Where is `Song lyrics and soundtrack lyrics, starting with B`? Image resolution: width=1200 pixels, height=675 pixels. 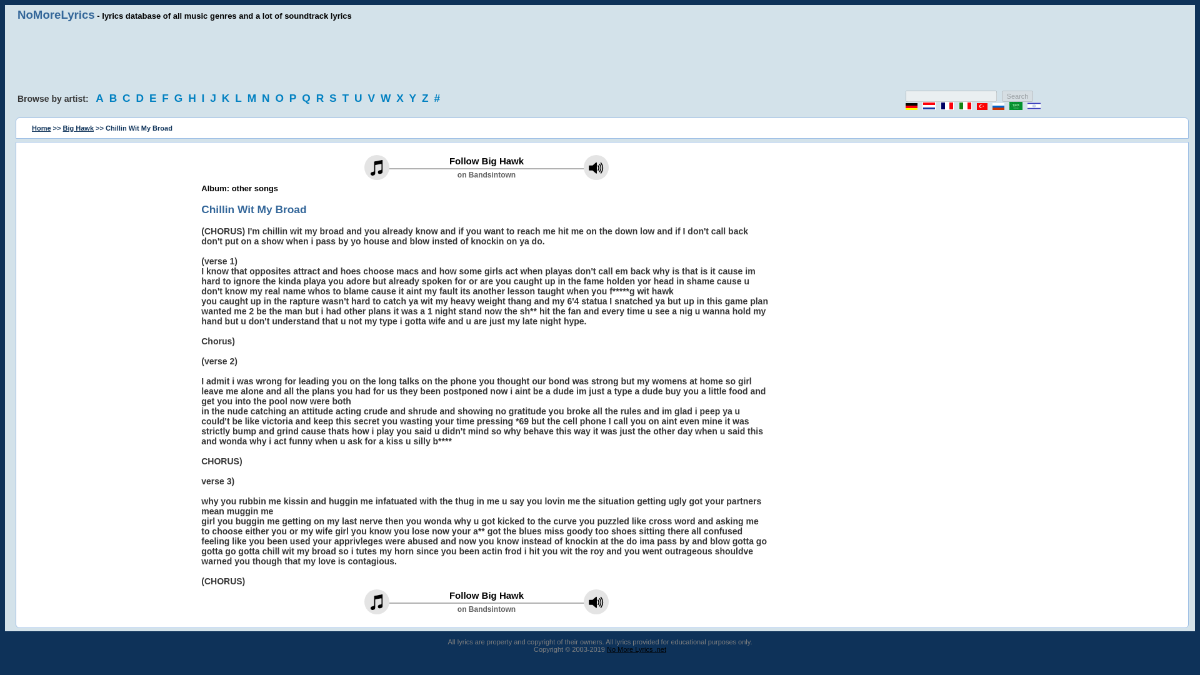 Song lyrics and soundtrack lyrics, starting with B is located at coordinates (115, 97).